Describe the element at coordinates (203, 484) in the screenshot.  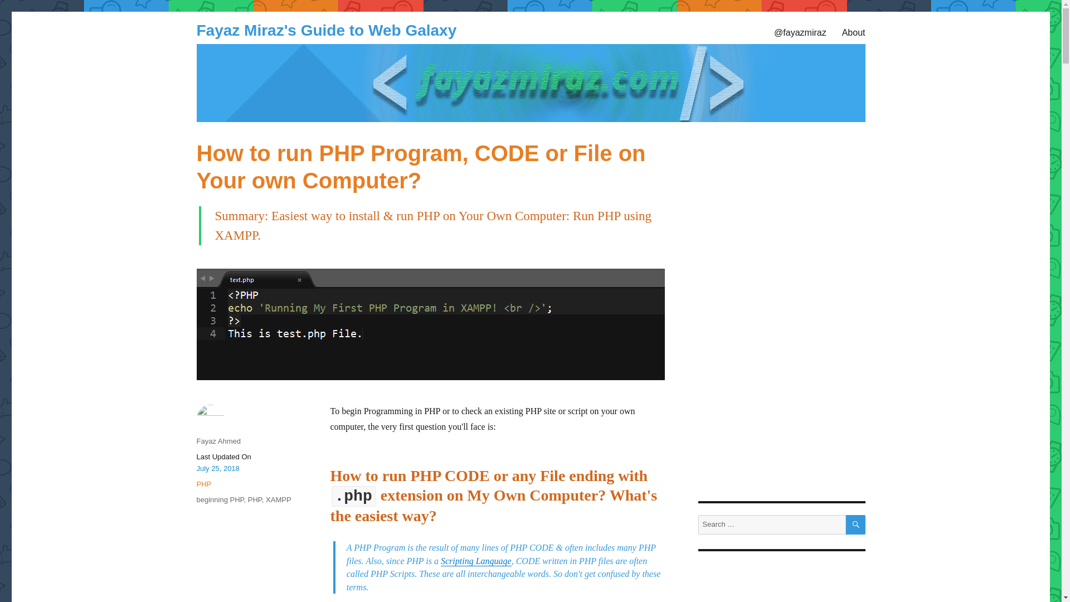
I see `PHP` at that location.